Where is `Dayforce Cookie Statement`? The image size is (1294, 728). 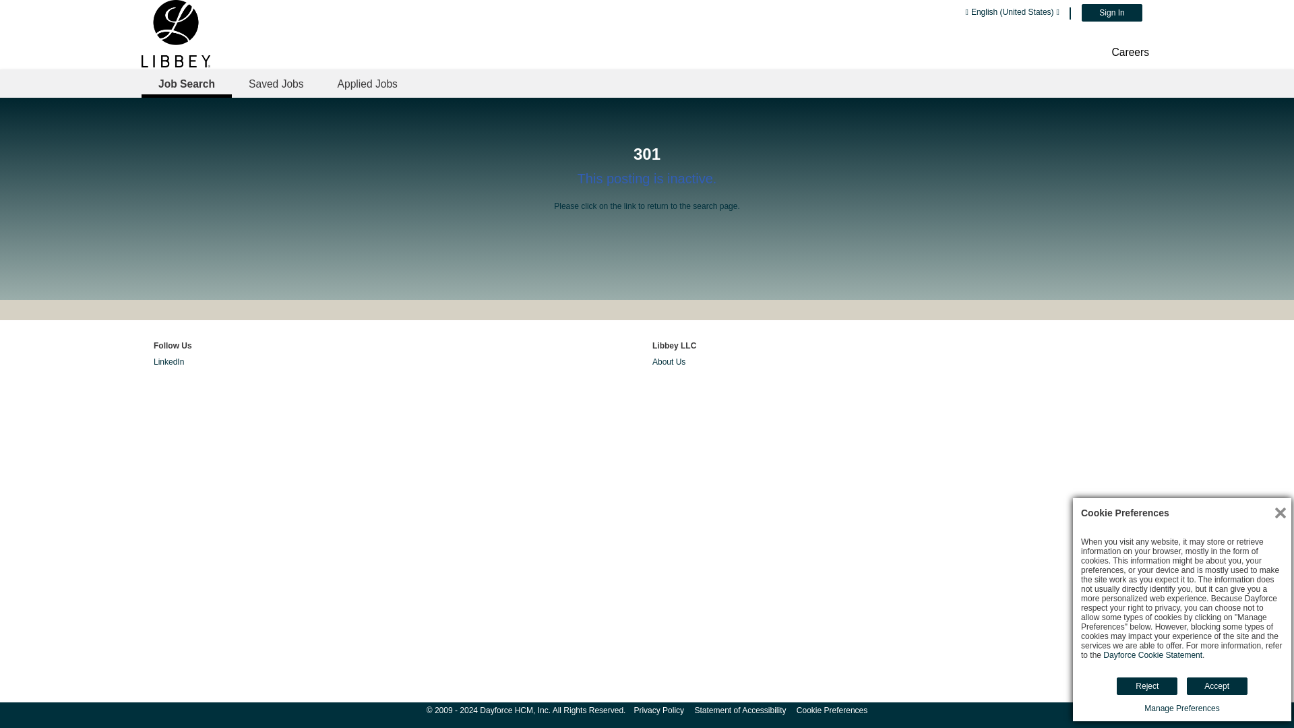 Dayforce Cookie Statement is located at coordinates (1152, 655).